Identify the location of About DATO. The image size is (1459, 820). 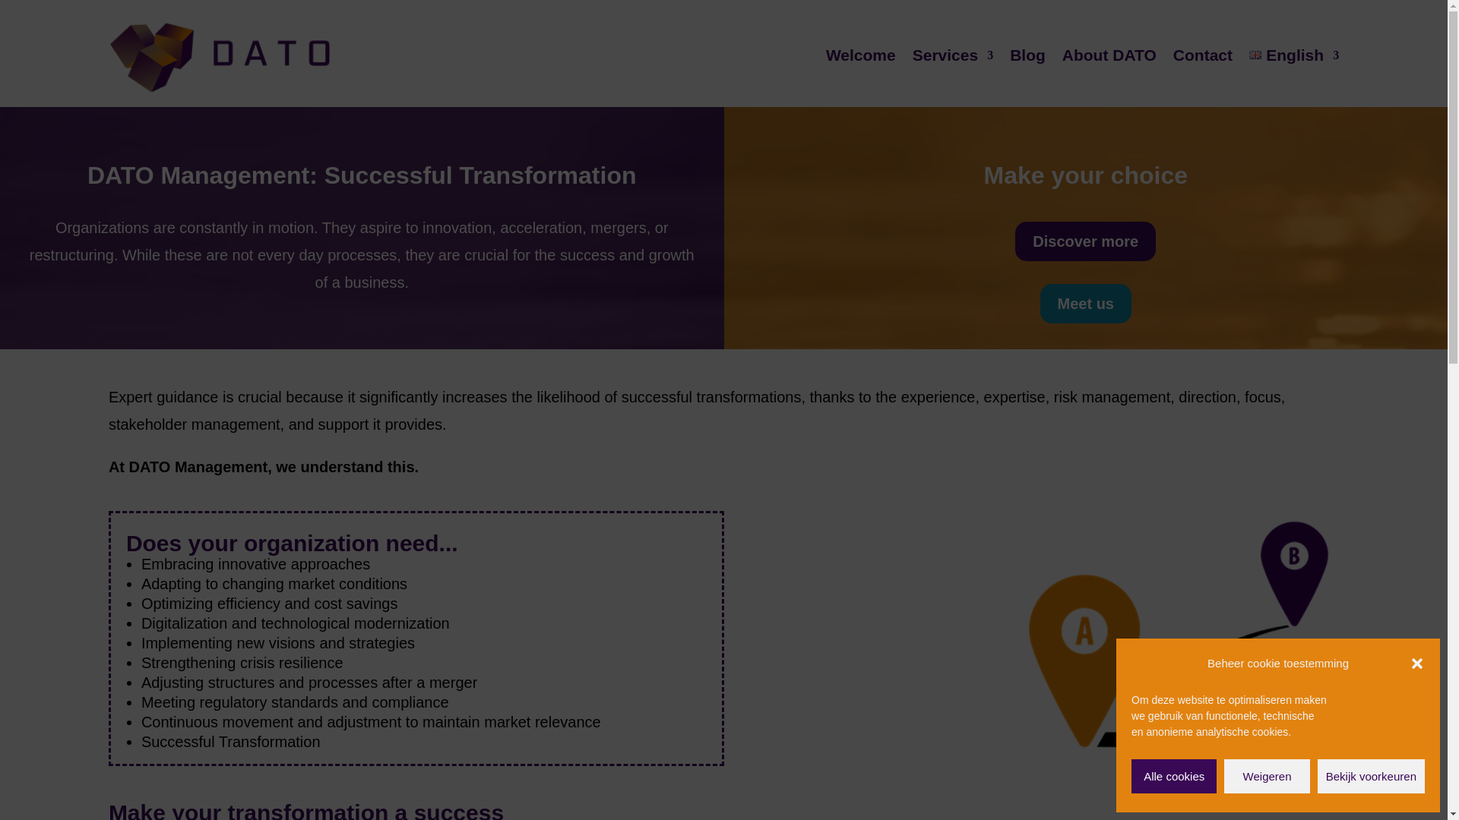
(1109, 55).